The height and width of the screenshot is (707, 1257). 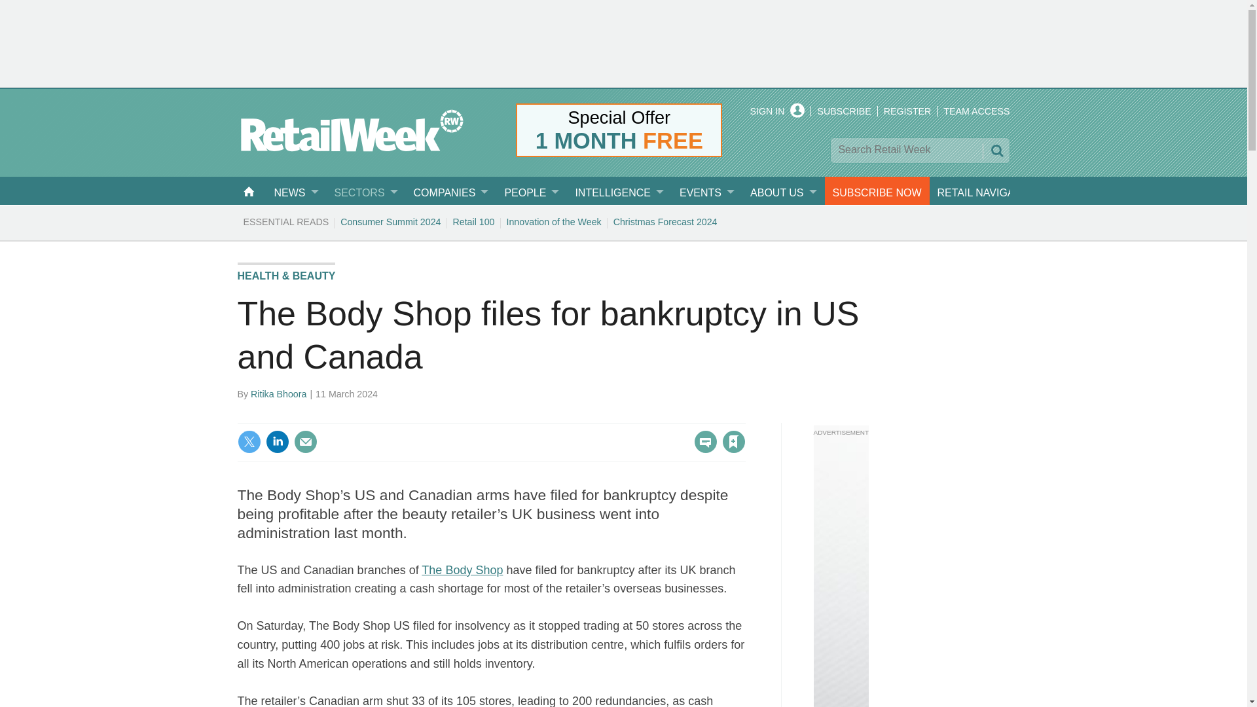 What do you see at coordinates (619, 141) in the screenshot?
I see `1 MONTH FREE` at bounding box center [619, 141].